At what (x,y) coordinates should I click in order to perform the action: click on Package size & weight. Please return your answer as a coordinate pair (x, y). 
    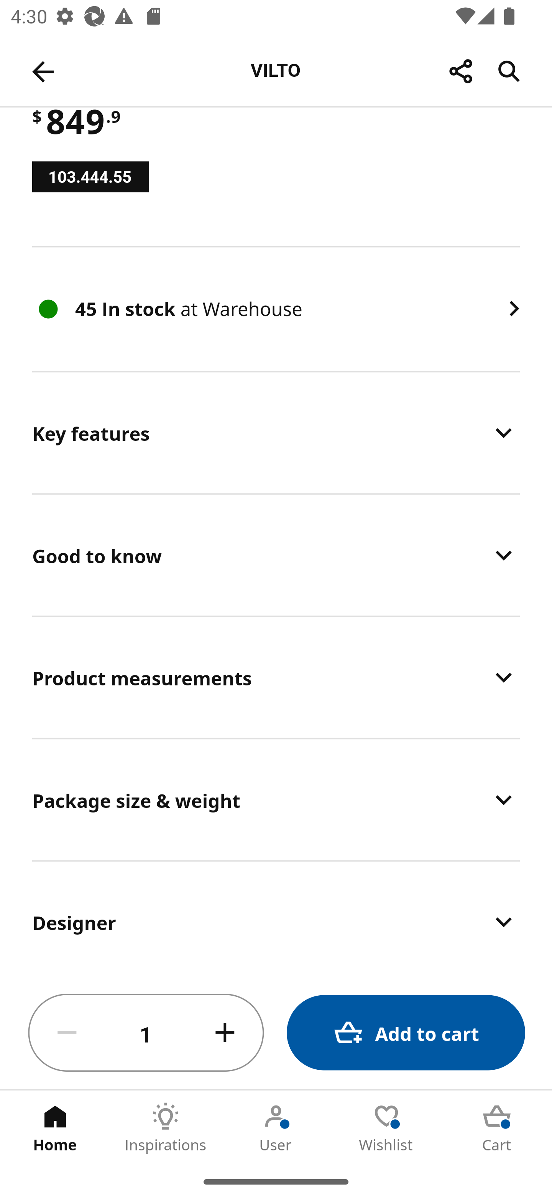
    Looking at the image, I should click on (276, 799).